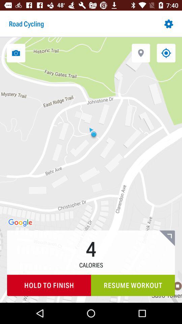 The width and height of the screenshot is (182, 324). Describe the element at coordinates (141, 53) in the screenshot. I see `open icon above the 4` at that location.